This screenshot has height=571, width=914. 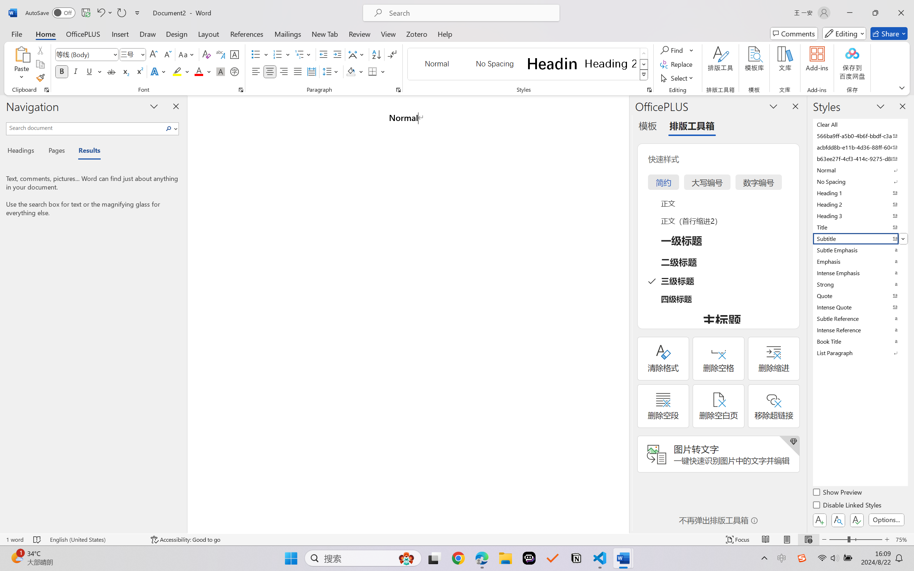 What do you see at coordinates (51, 13) in the screenshot?
I see `AutoSave` at bounding box center [51, 13].